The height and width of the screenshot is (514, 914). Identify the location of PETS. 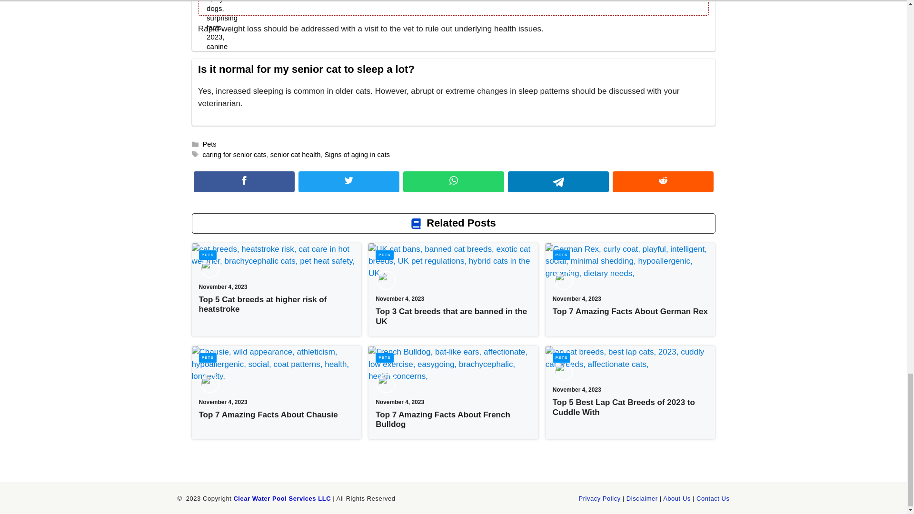
(208, 357).